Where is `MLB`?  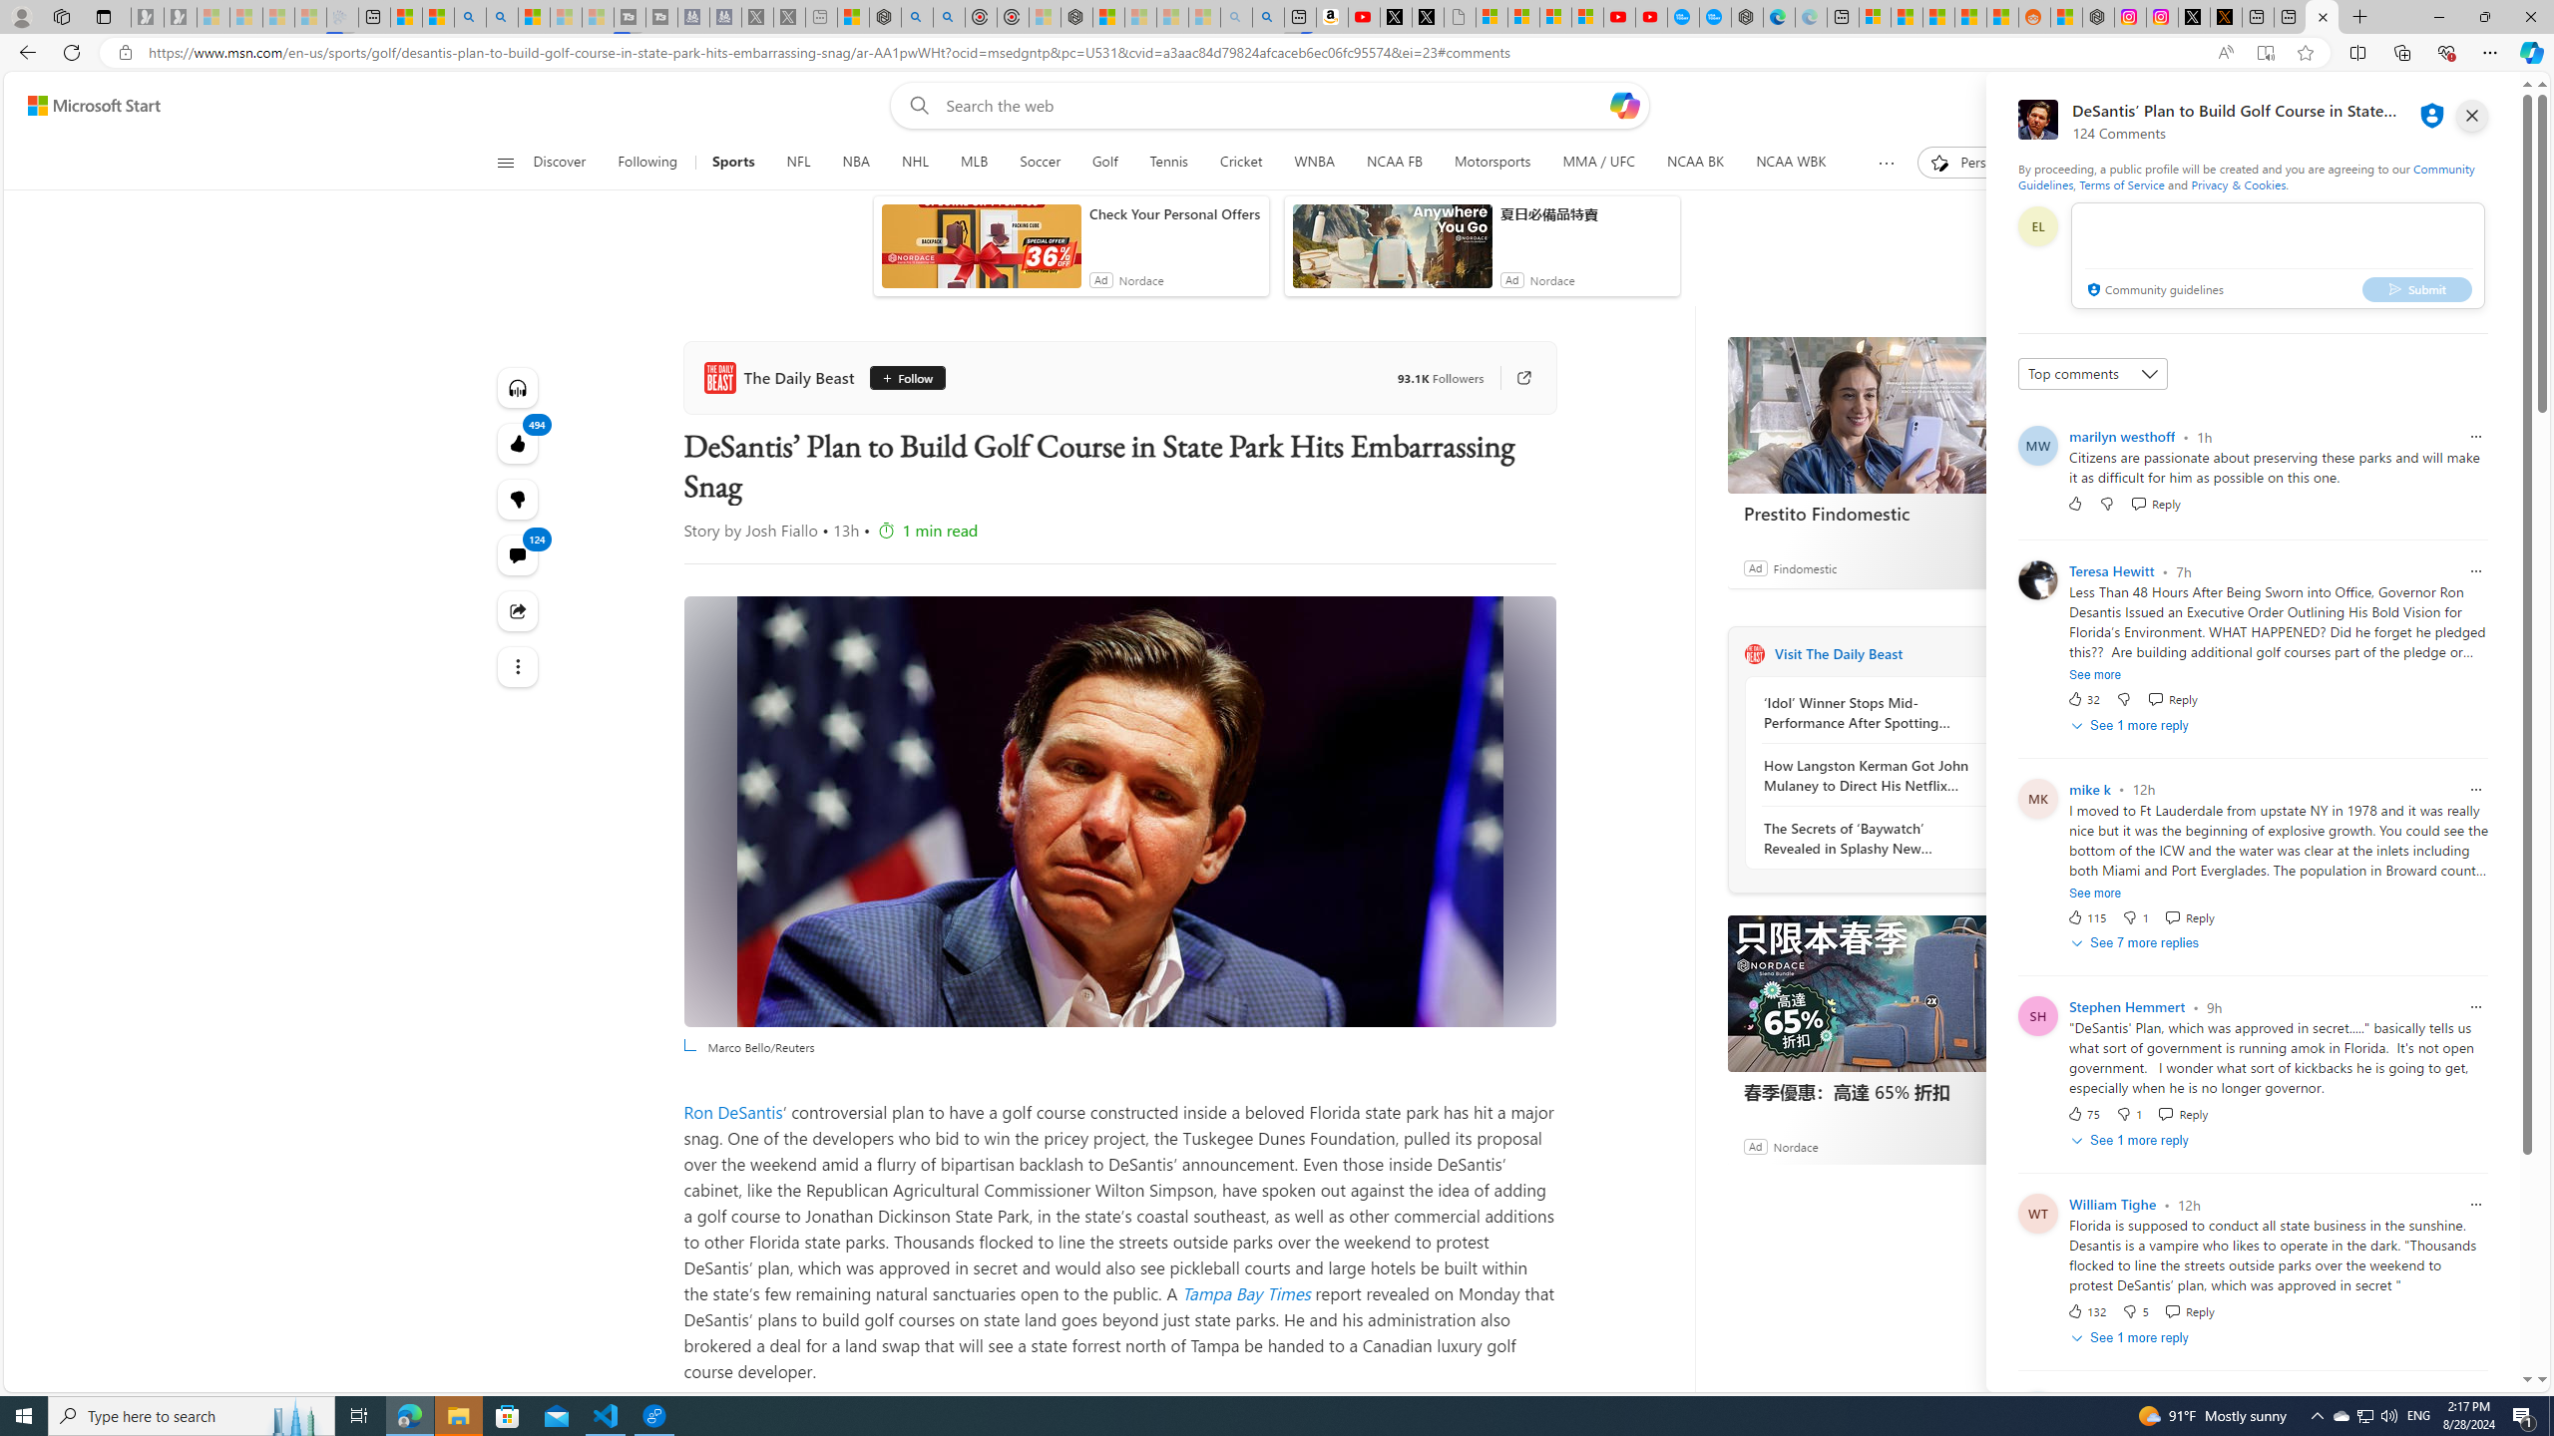
MLB is located at coordinates (974, 163).